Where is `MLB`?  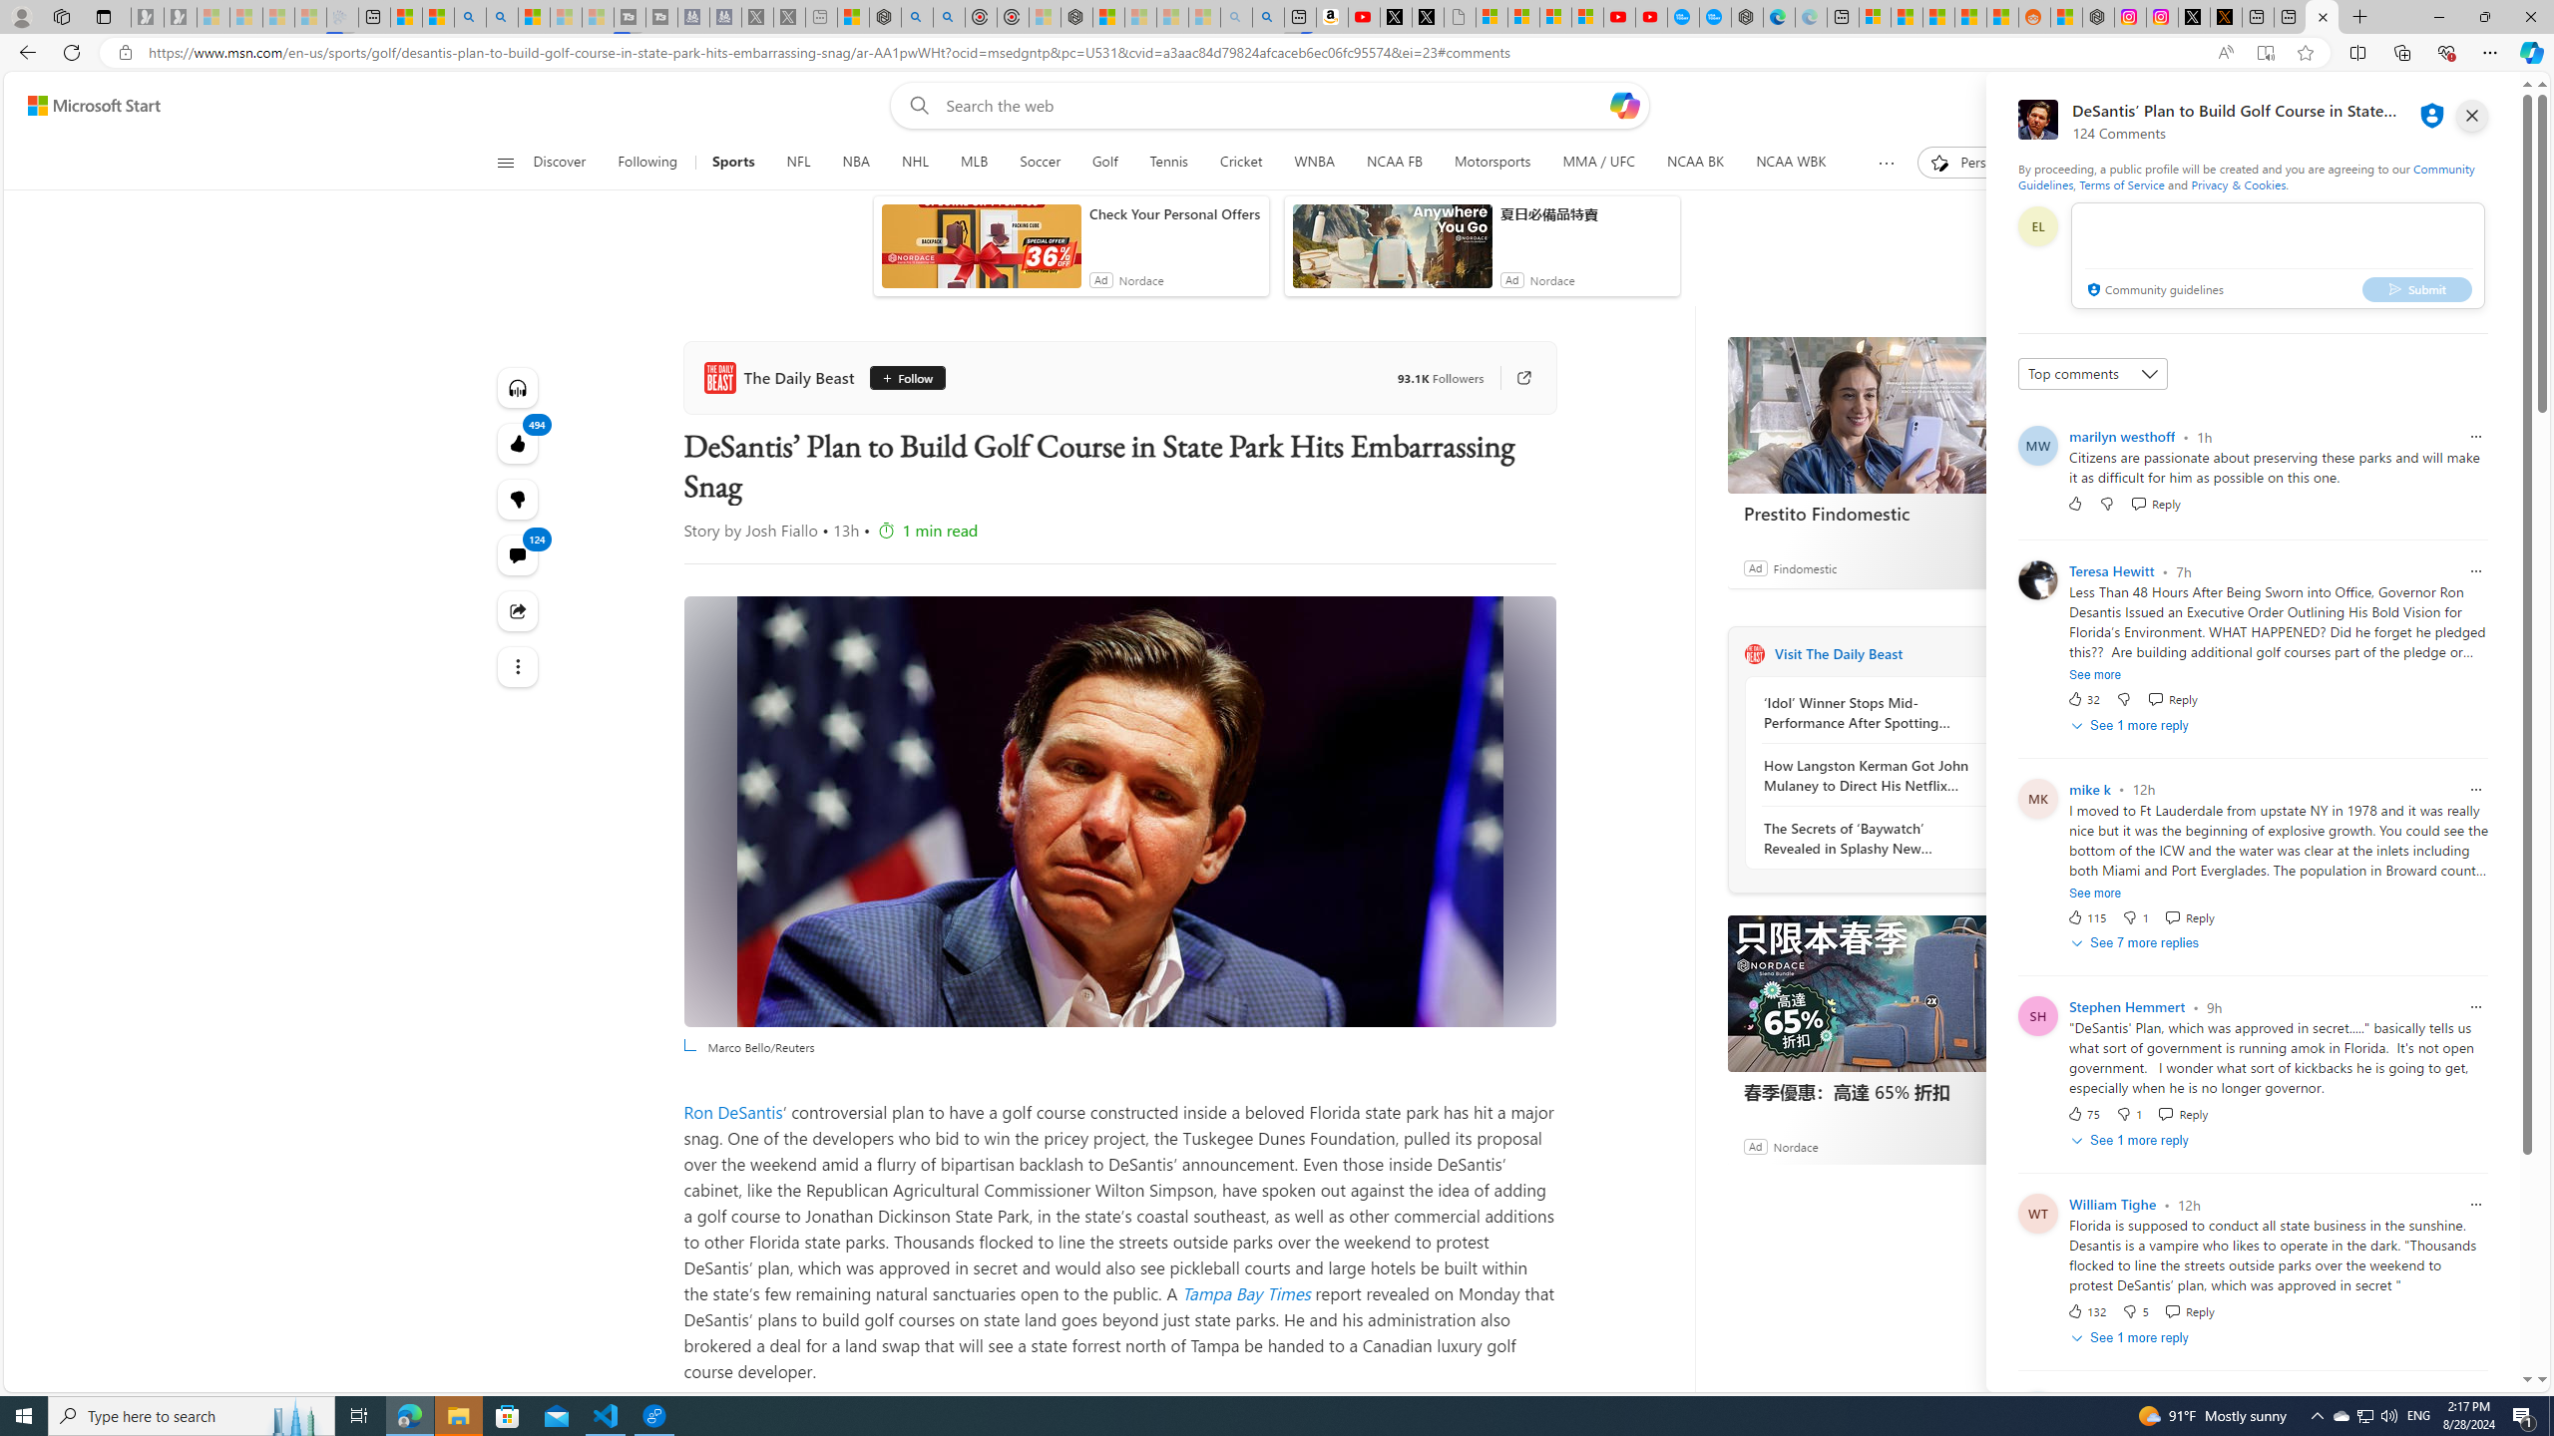
MLB is located at coordinates (974, 163).